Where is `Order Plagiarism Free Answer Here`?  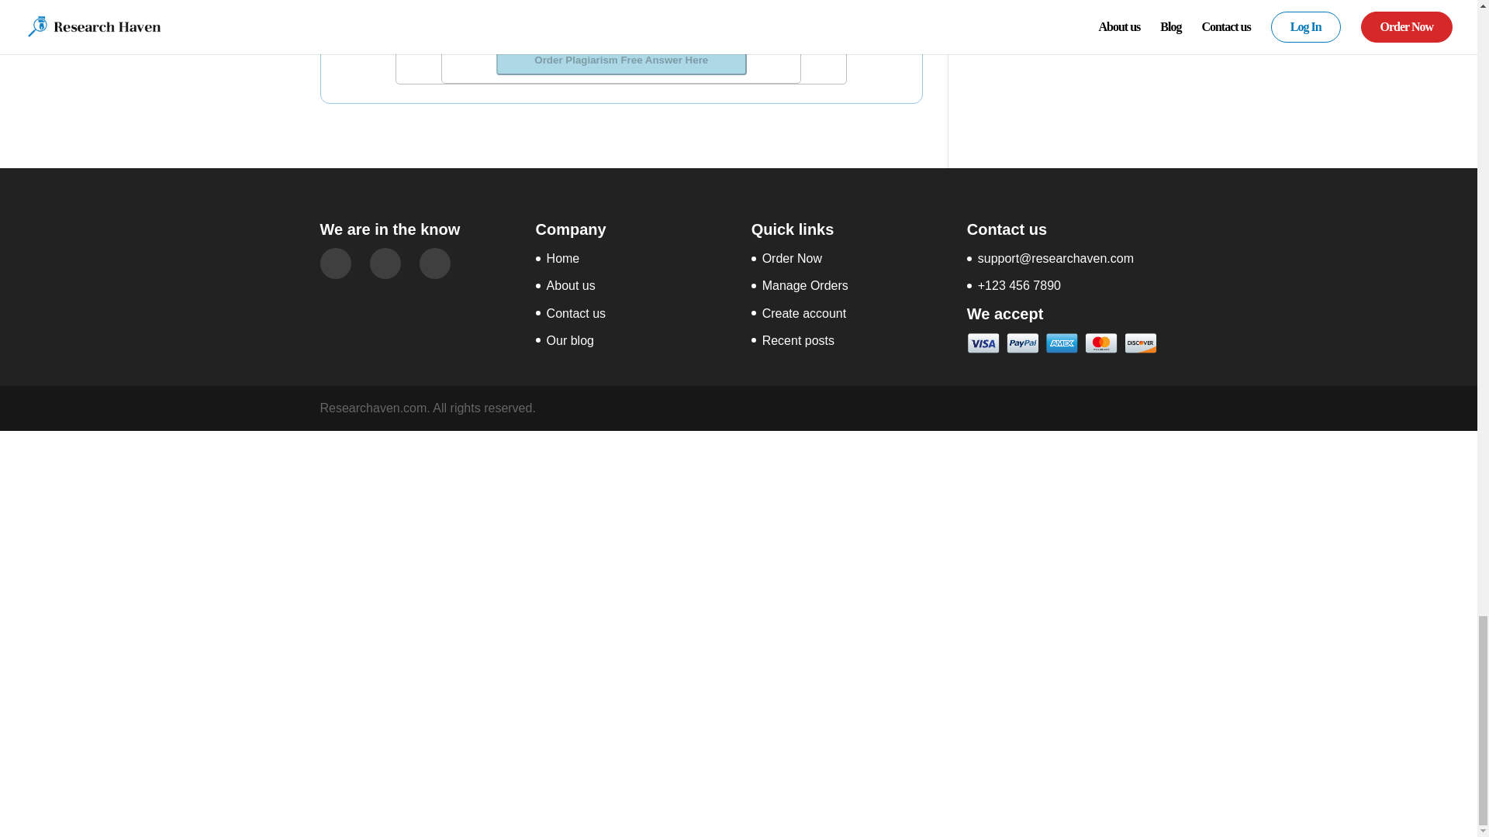 Order Plagiarism Free Answer Here is located at coordinates (621, 59).